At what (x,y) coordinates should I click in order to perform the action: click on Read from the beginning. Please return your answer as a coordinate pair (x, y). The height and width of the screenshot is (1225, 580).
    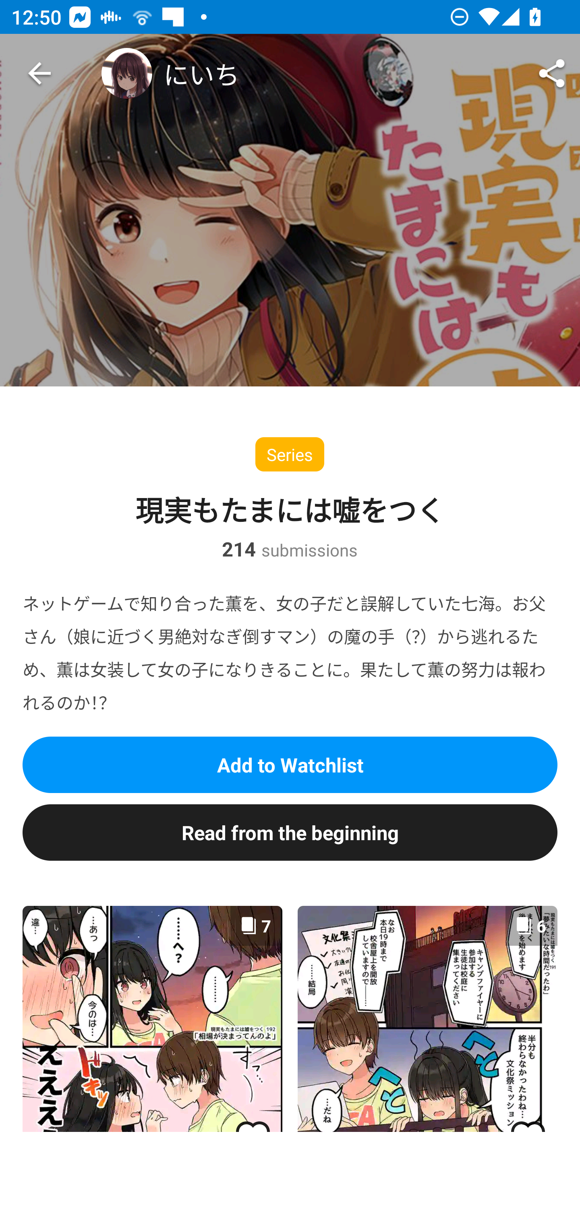
    Looking at the image, I should click on (290, 833).